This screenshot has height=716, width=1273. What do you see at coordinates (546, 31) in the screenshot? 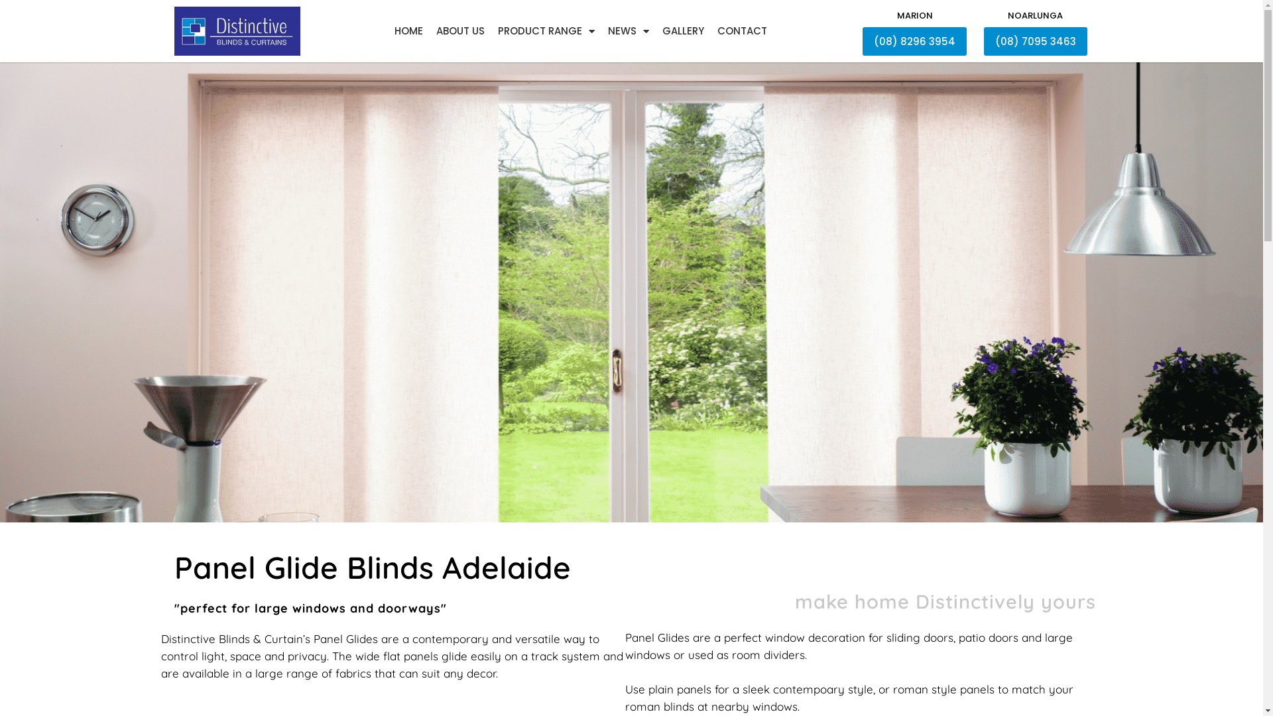
I see `PRODUCT RANGE` at bounding box center [546, 31].